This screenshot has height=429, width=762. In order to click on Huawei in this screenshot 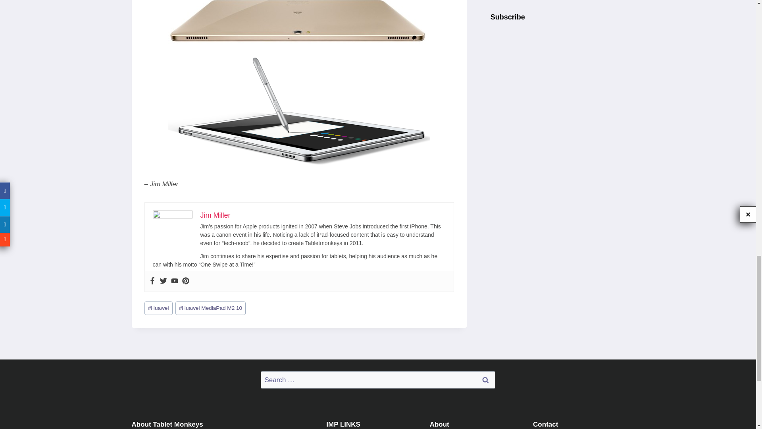, I will do `click(159, 308)`.